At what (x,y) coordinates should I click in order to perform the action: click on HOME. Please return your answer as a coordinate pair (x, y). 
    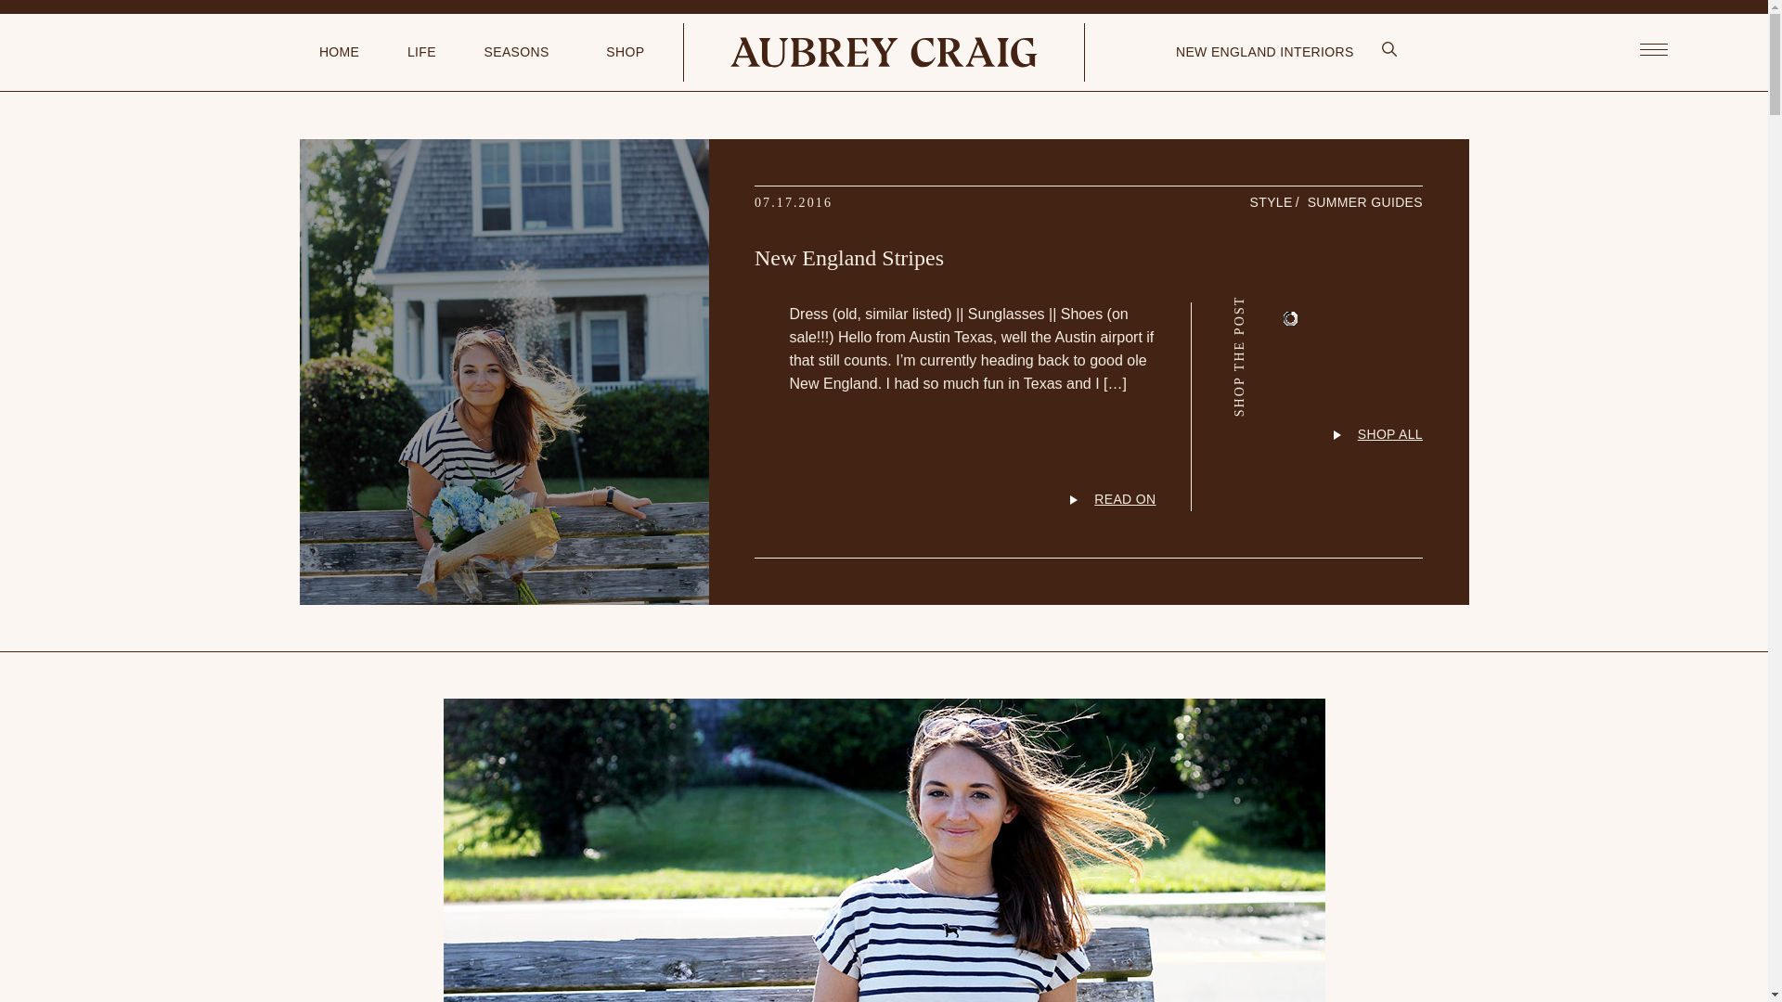
    Looking at the image, I should click on (339, 52).